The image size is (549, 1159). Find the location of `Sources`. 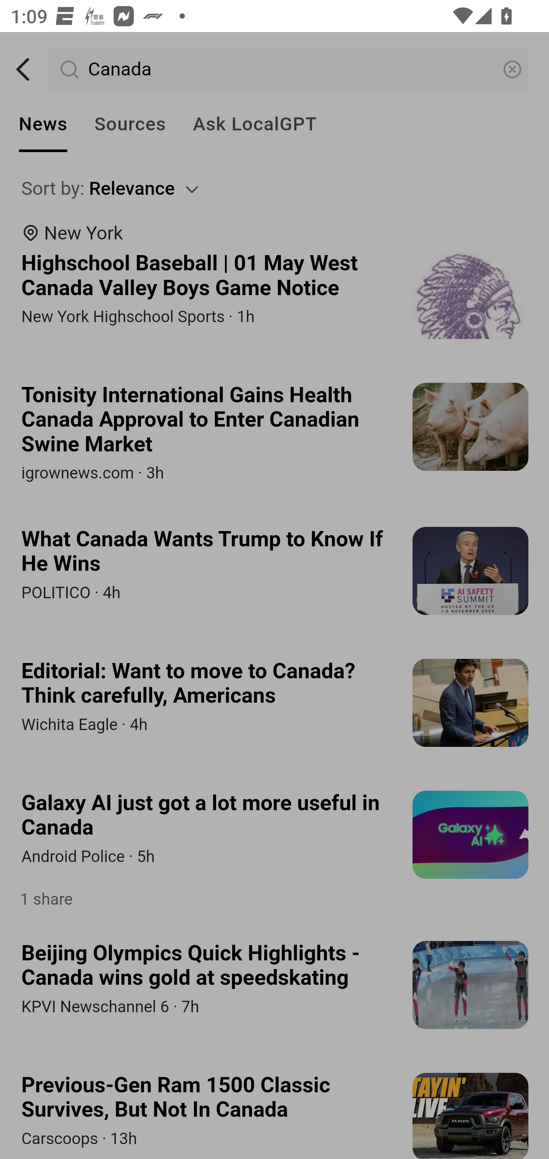

Sources is located at coordinates (130, 124).